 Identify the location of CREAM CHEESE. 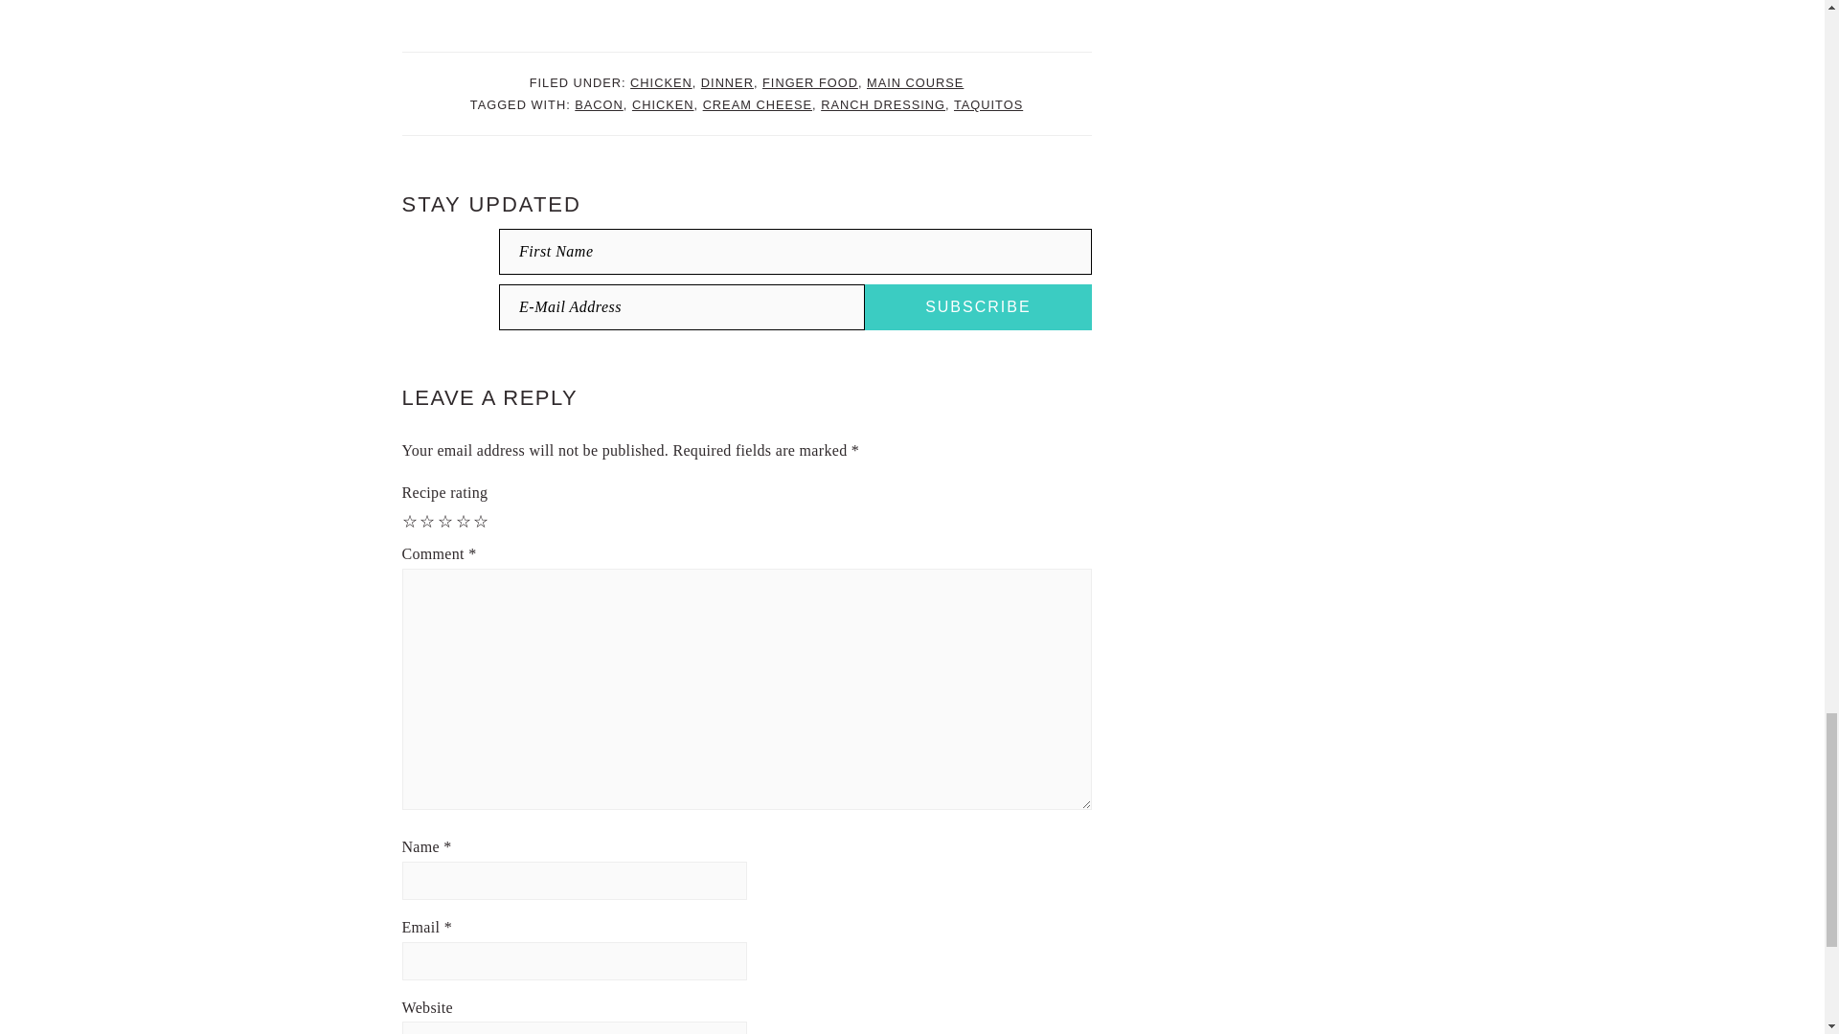
(757, 103).